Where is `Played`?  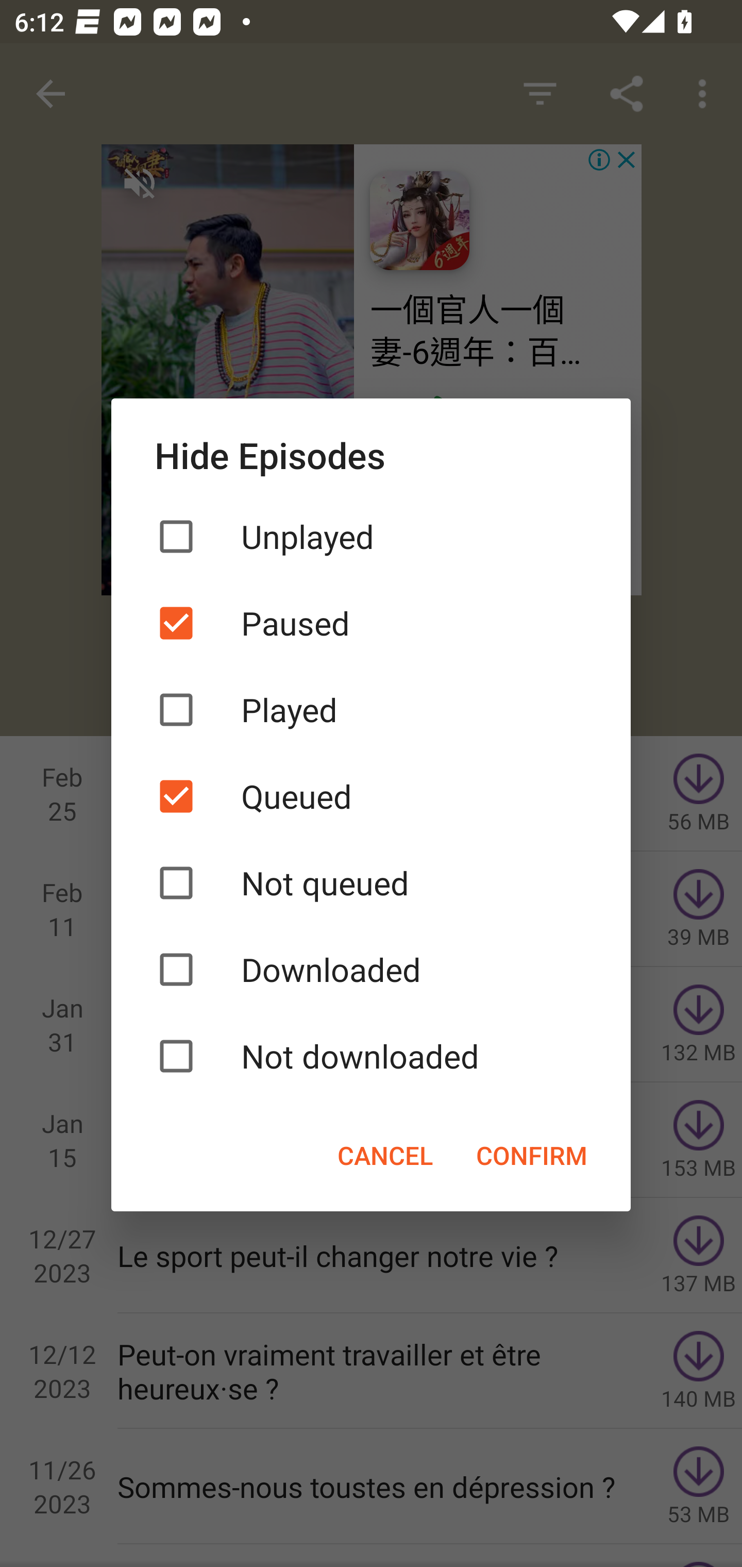
Played is located at coordinates (371, 710).